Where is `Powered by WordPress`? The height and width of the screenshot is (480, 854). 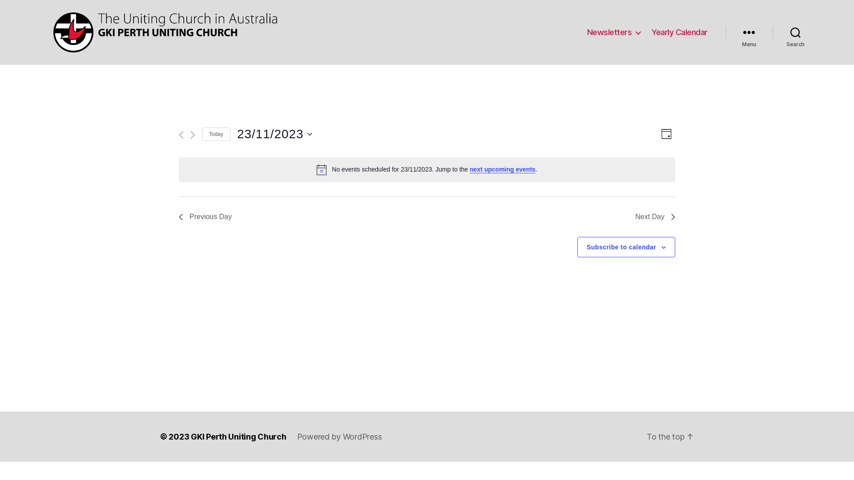
Powered by WordPress is located at coordinates (340, 436).